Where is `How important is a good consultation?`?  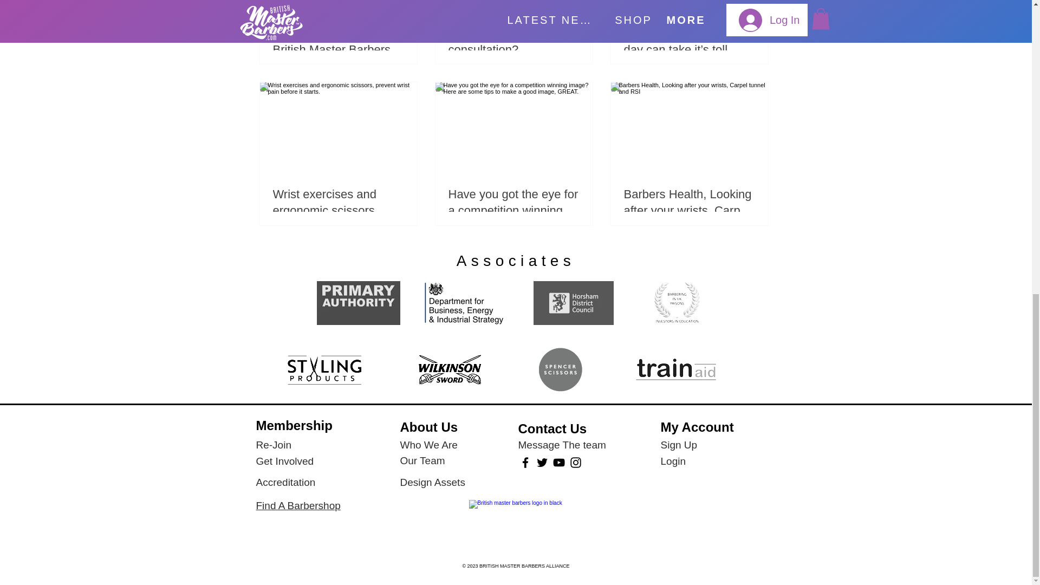 How important is a good consultation? is located at coordinates (513, 42).